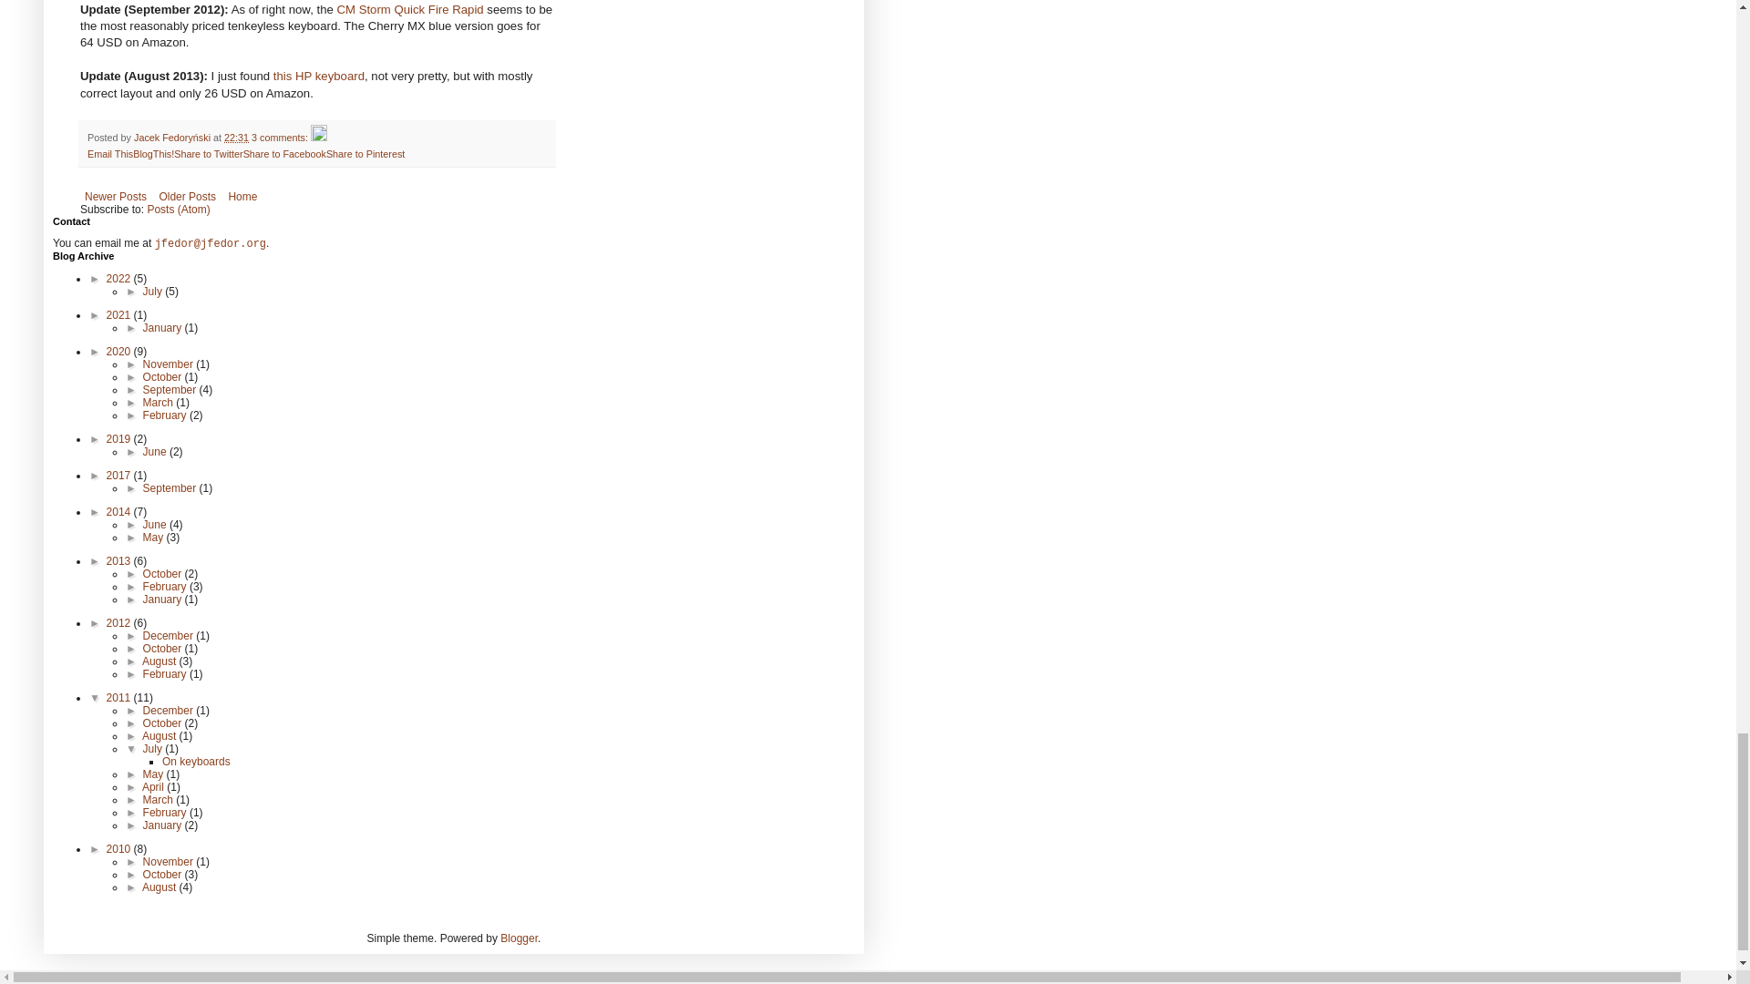 This screenshot has width=1750, height=984. What do you see at coordinates (115, 197) in the screenshot?
I see `Newer Posts` at bounding box center [115, 197].